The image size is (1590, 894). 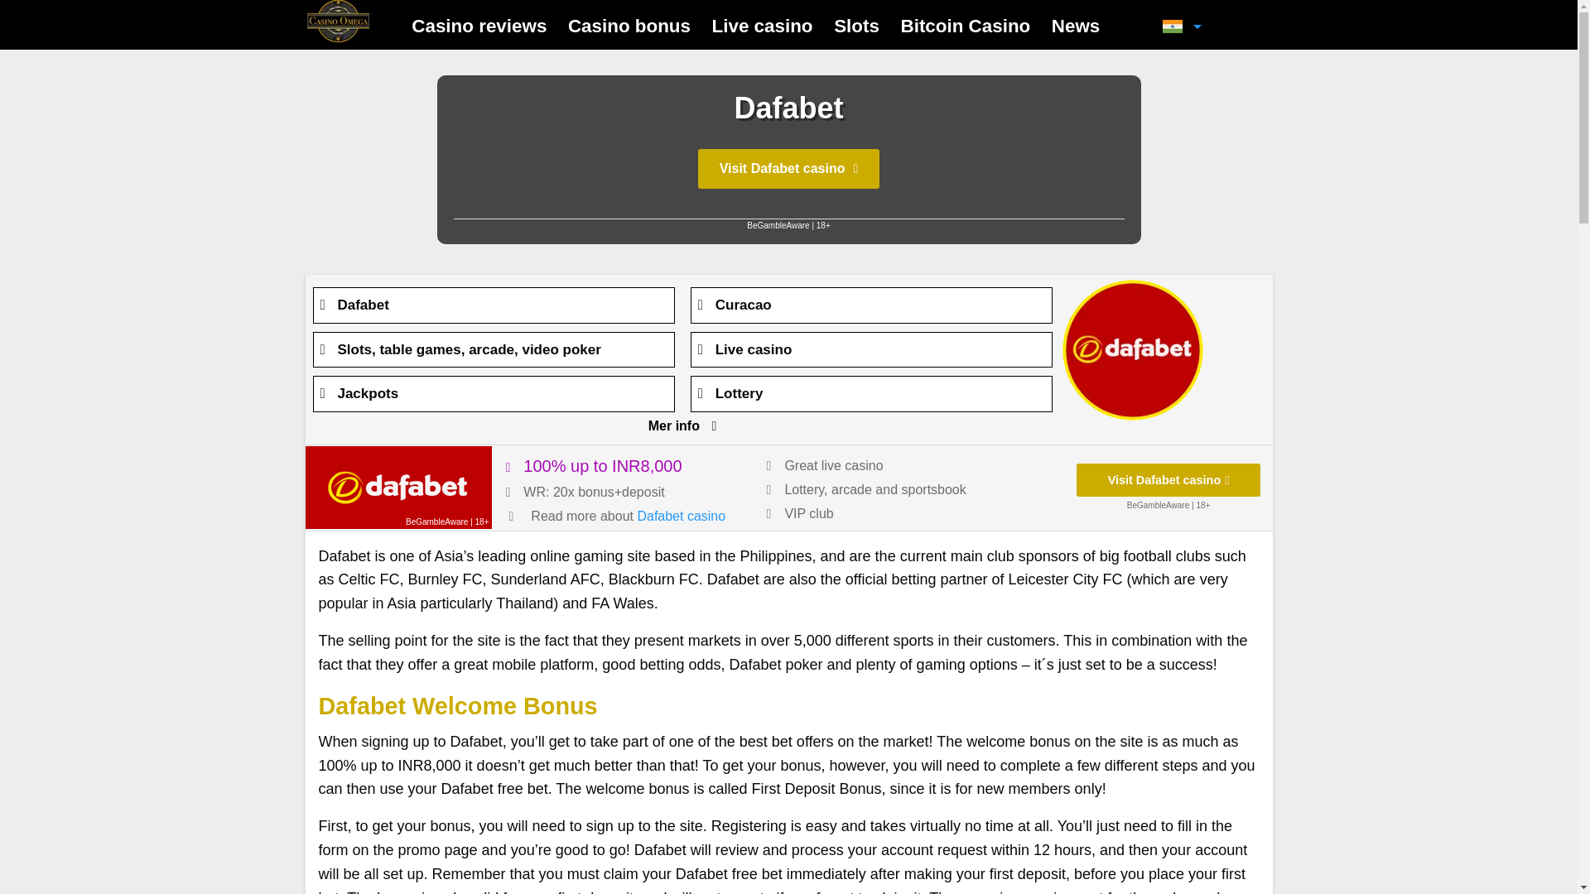 I want to click on Visit Dafabet casino, so click(x=1168, y=480).